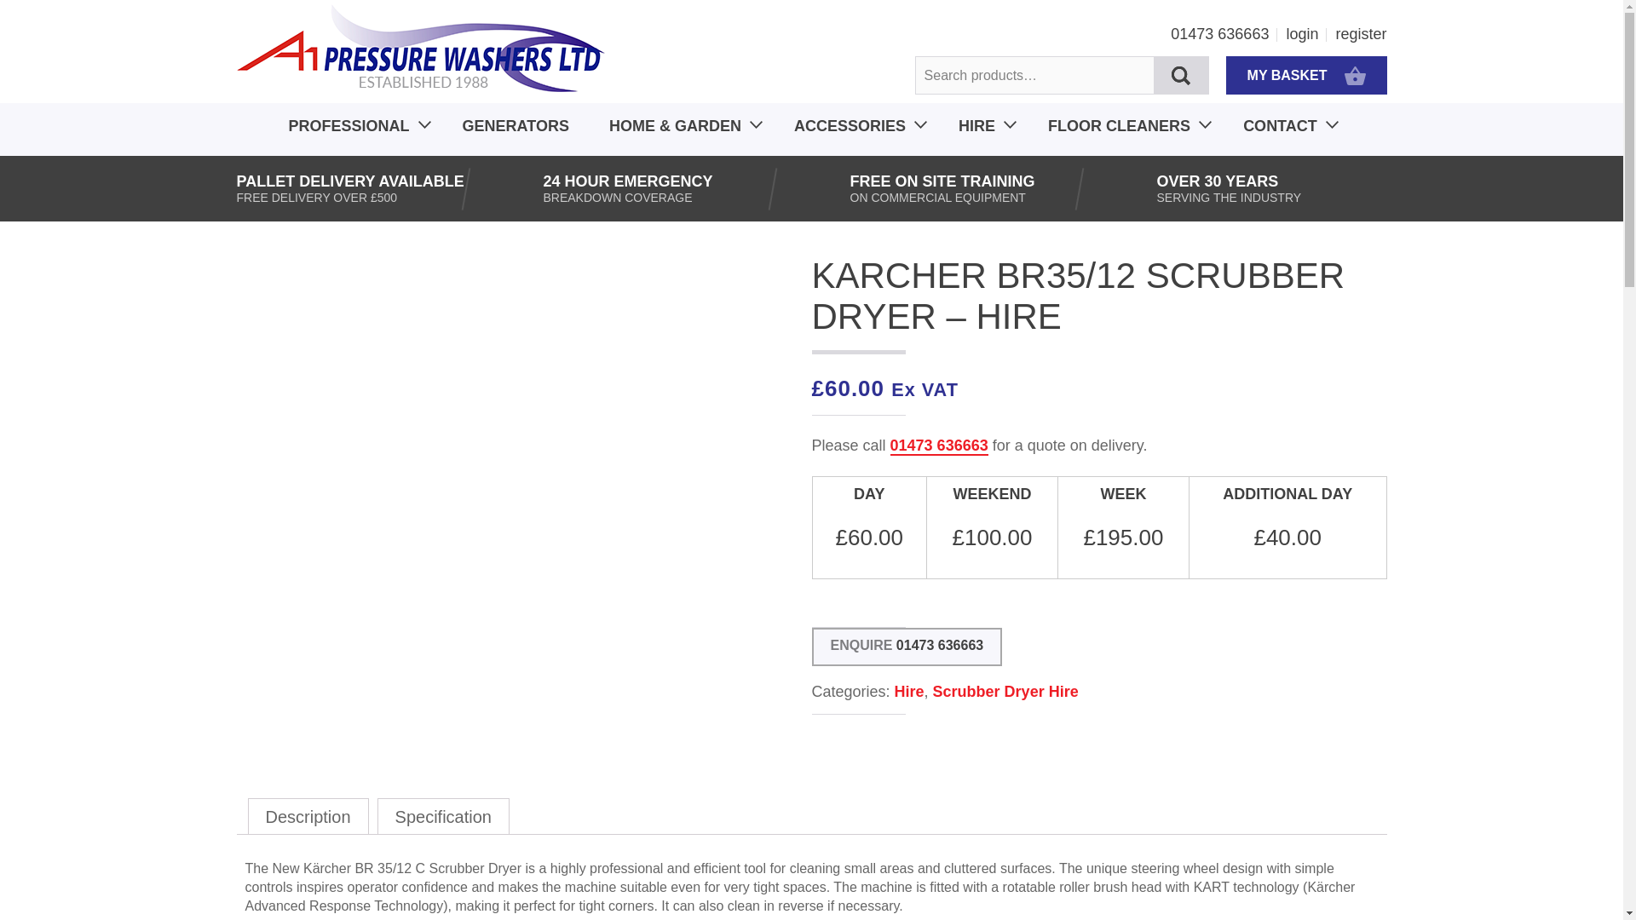 The image size is (1636, 920). Describe the element at coordinates (348, 131) in the screenshot. I see `PROFESSIONAL` at that location.